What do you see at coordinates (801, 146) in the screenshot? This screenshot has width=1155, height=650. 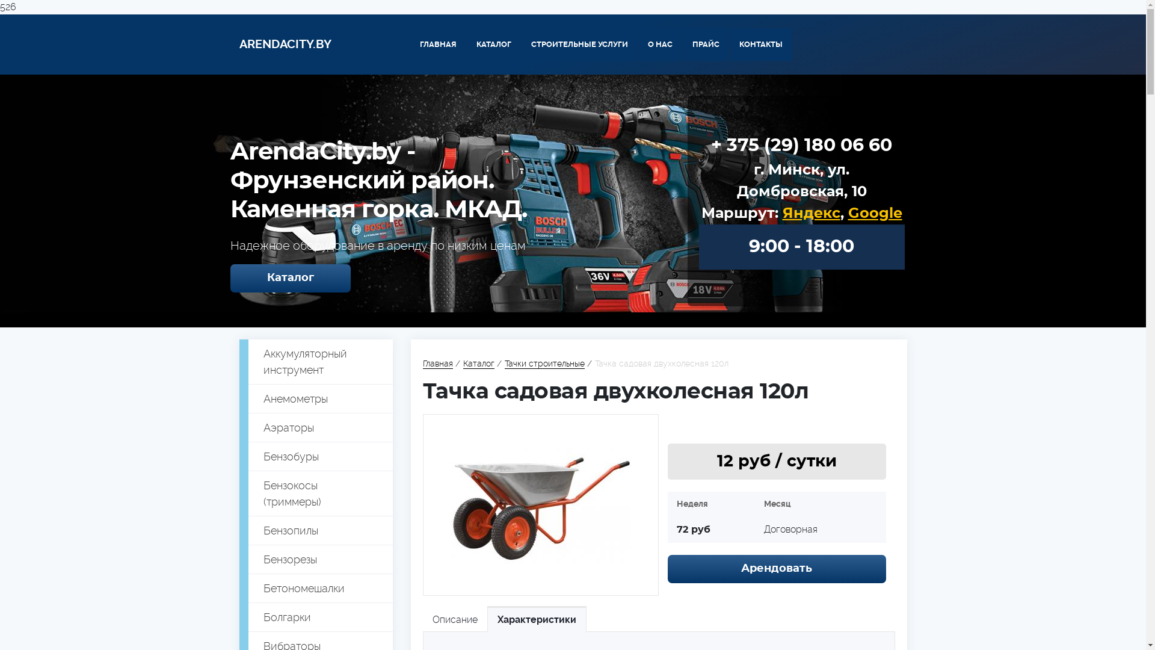 I see `+ 375 (29) 180 06 60` at bounding box center [801, 146].